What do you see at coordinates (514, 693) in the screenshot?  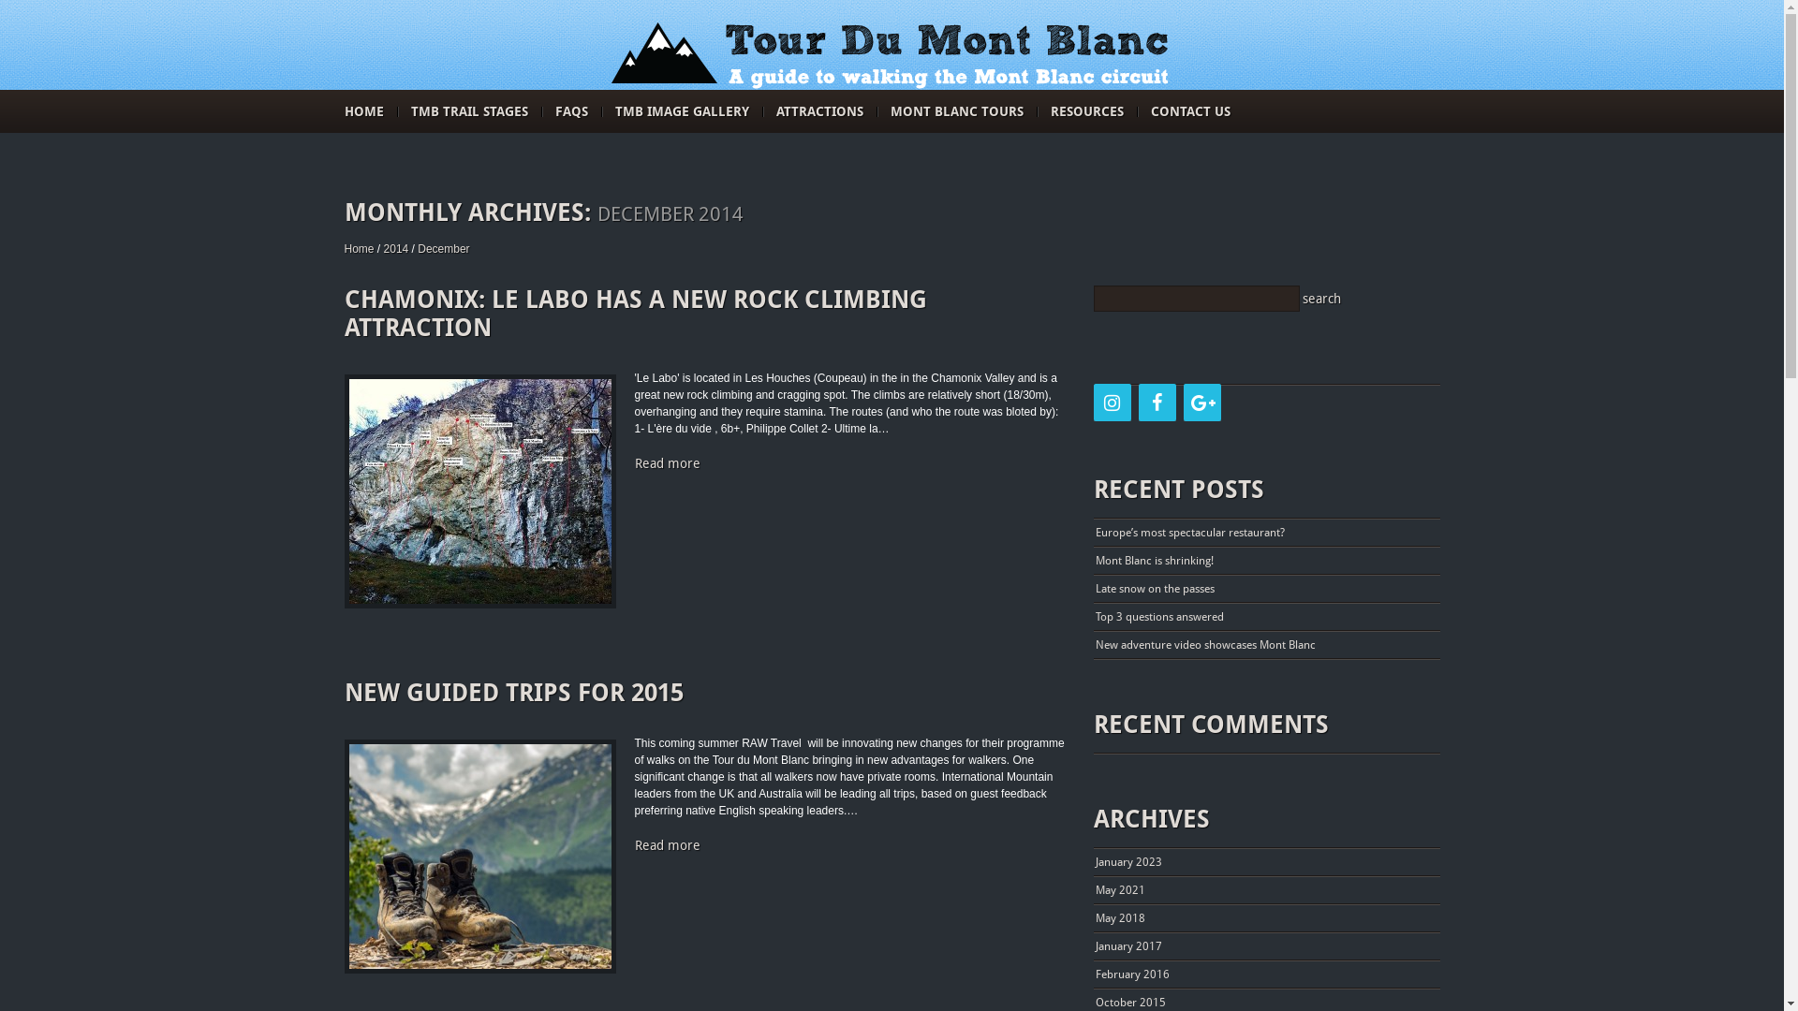 I see `NEW GUIDED TRIPS FOR 2015` at bounding box center [514, 693].